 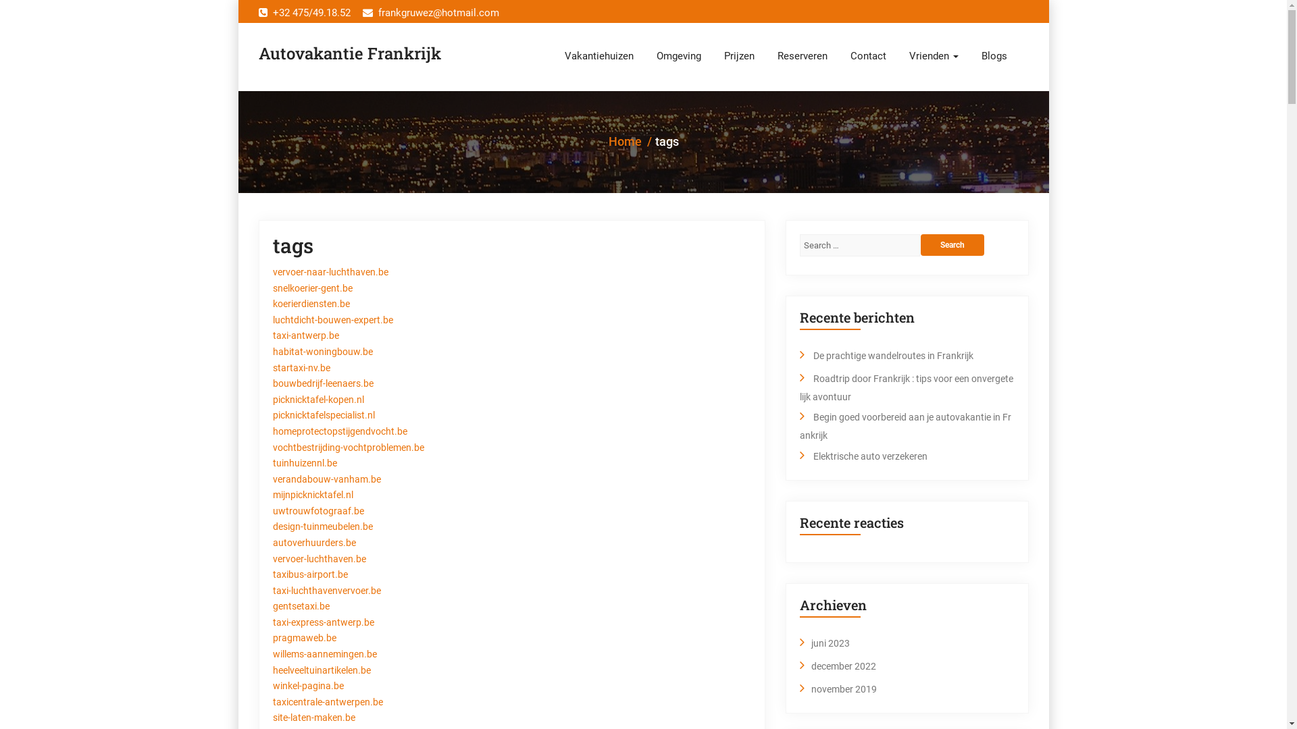 What do you see at coordinates (311, 575) in the screenshot?
I see `taxibus-airport.be` at bounding box center [311, 575].